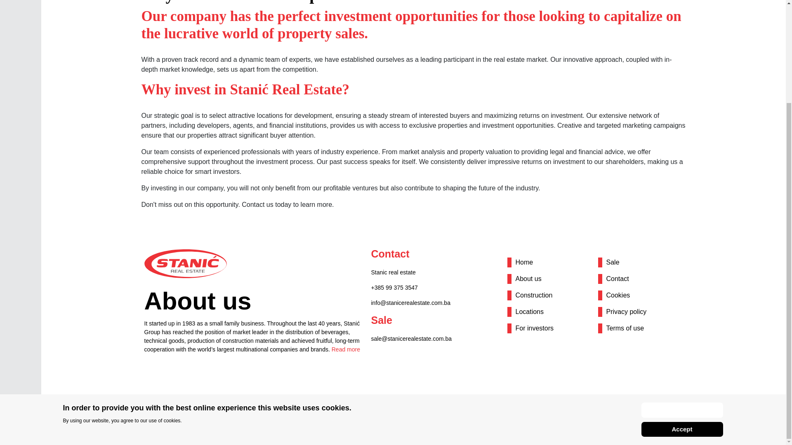  What do you see at coordinates (346, 349) in the screenshot?
I see `Read more` at bounding box center [346, 349].